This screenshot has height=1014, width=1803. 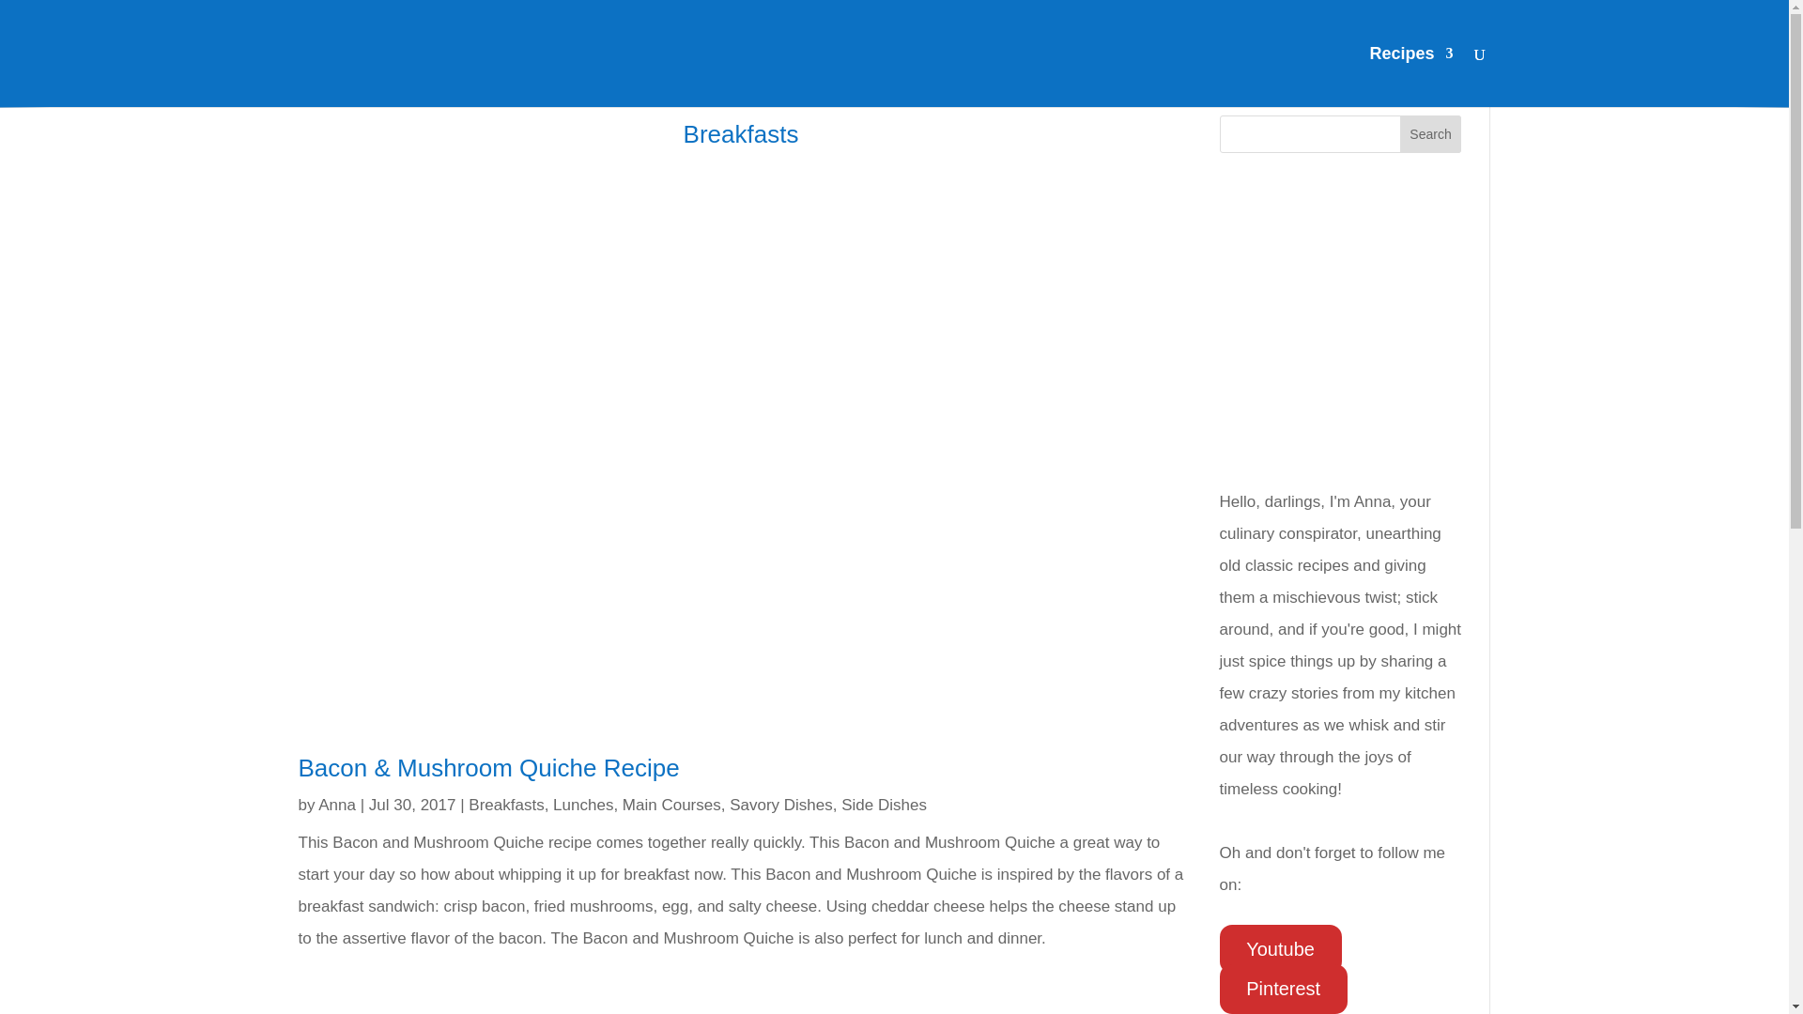 What do you see at coordinates (506, 805) in the screenshot?
I see `Breakfasts` at bounding box center [506, 805].